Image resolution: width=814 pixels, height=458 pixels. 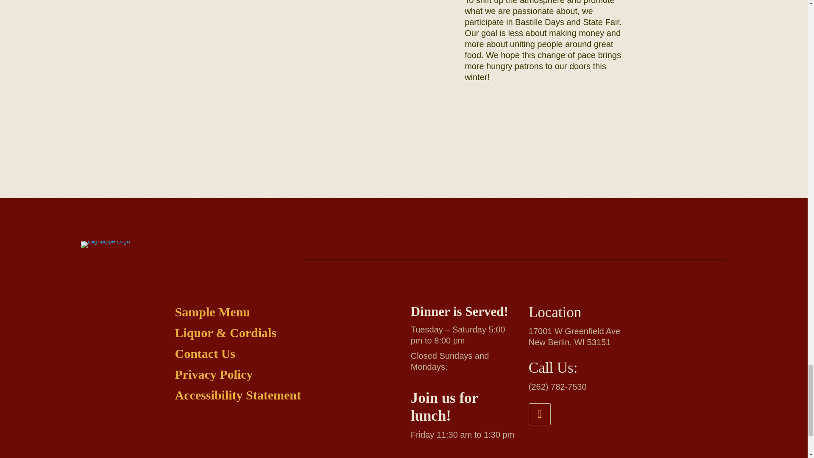 I want to click on Sample Menu, so click(x=212, y=312).